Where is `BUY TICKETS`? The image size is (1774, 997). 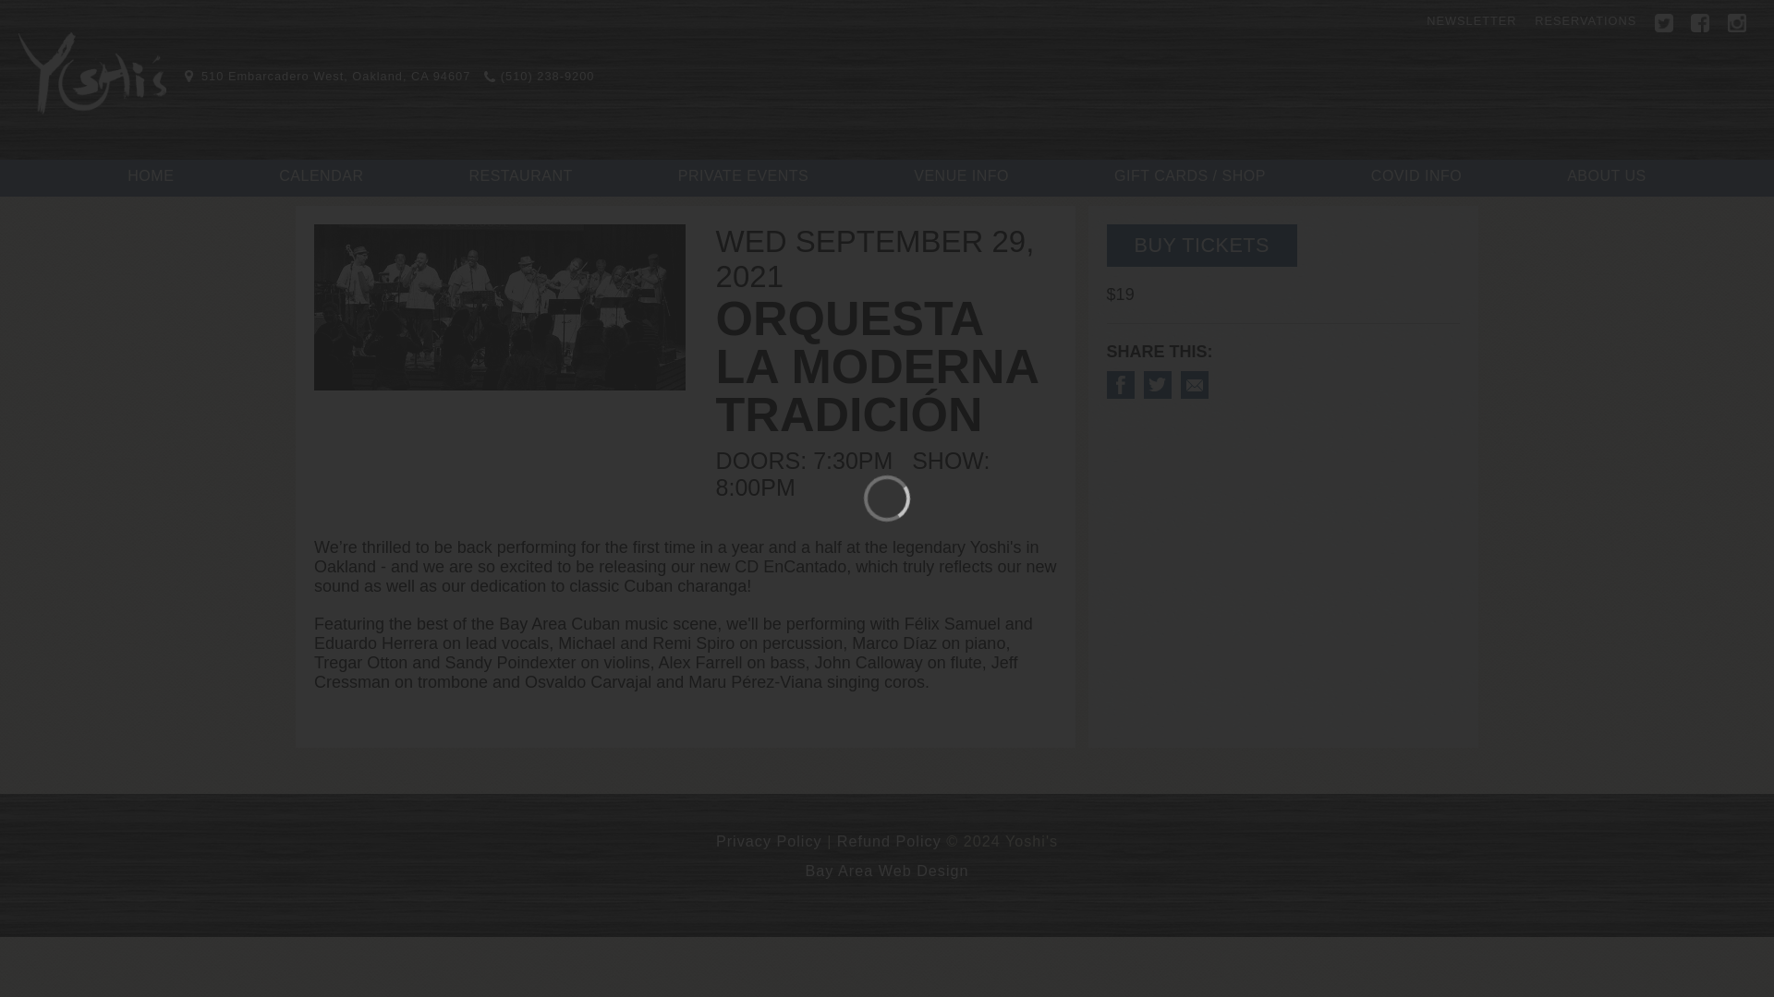 BUY TICKETS is located at coordinates (1201, 246).